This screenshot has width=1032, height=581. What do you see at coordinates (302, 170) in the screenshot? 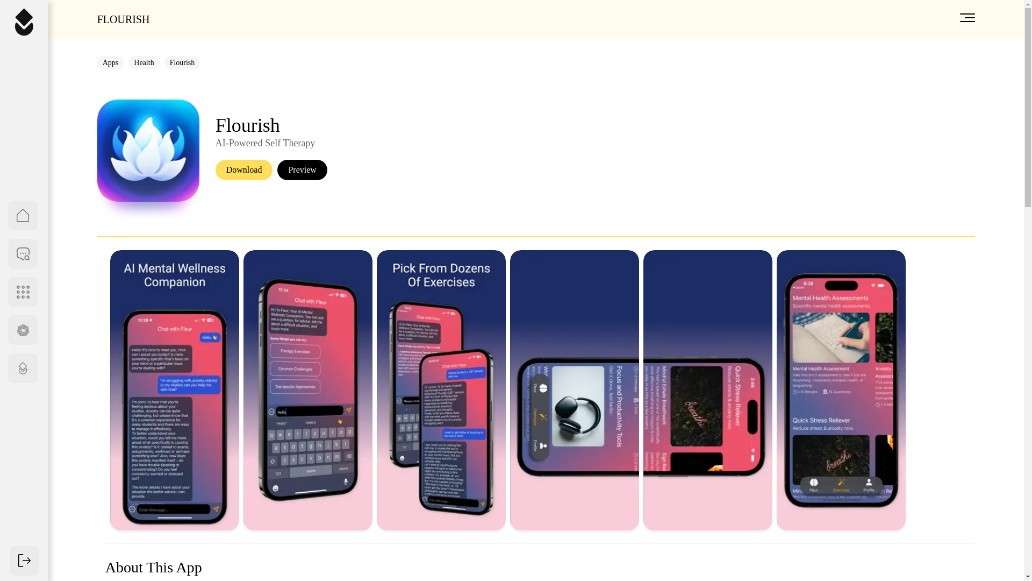
I see `Preview` at bounding box center [302, 170].